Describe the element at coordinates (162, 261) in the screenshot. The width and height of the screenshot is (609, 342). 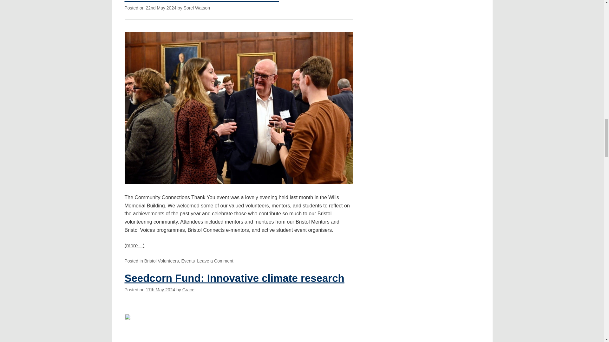
I see `Bristol Volunteers` at that location.